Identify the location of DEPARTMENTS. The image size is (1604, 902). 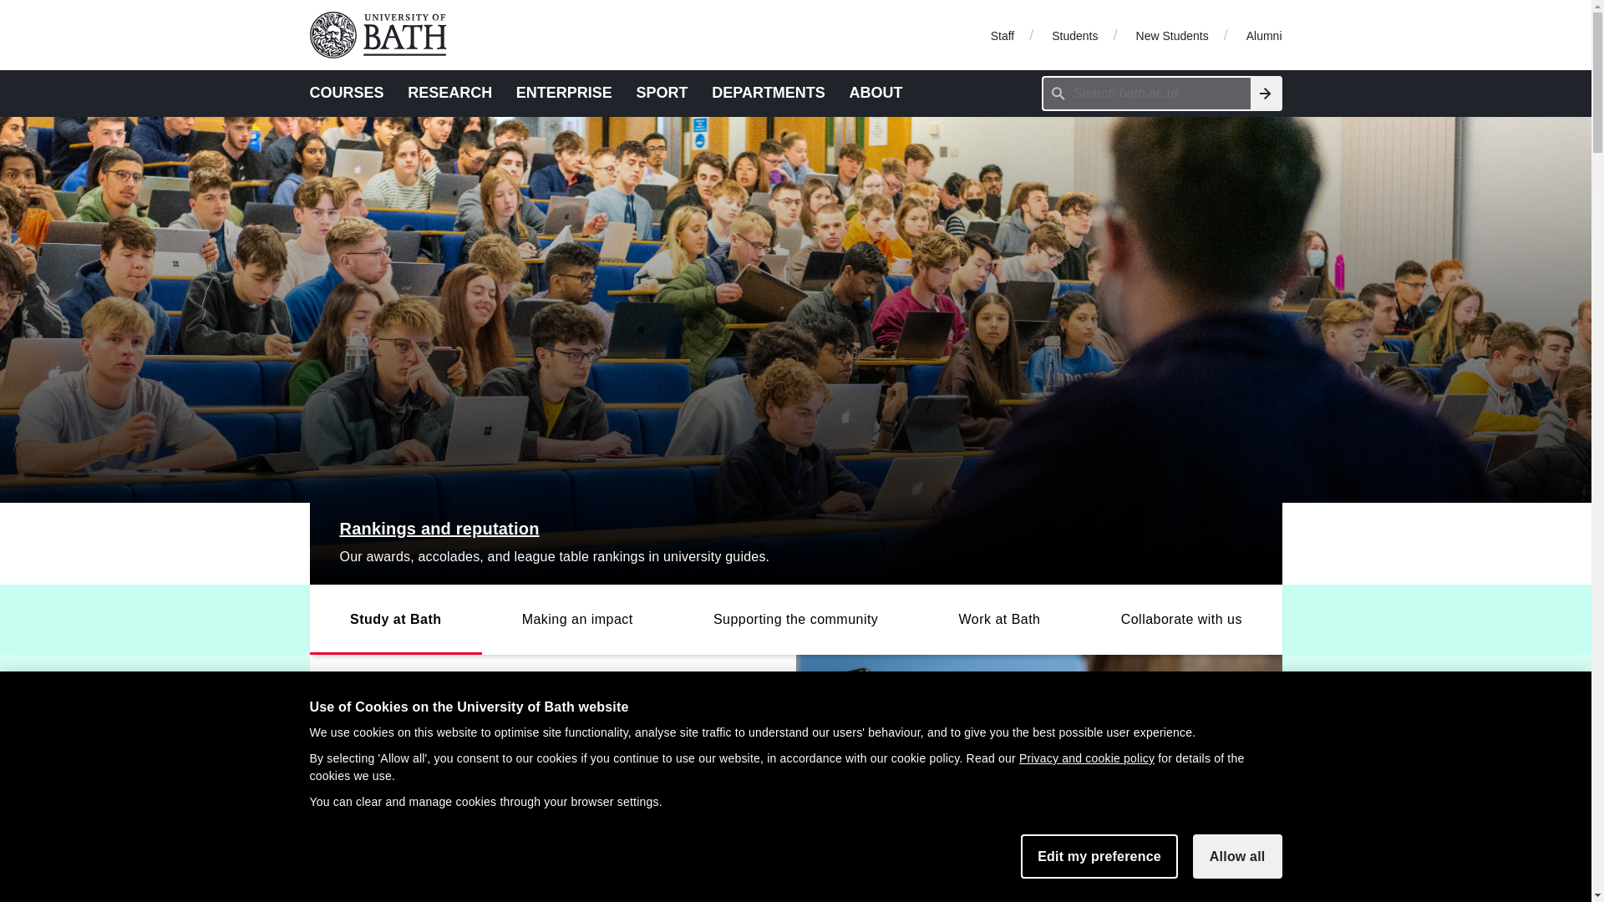
(769, 92).